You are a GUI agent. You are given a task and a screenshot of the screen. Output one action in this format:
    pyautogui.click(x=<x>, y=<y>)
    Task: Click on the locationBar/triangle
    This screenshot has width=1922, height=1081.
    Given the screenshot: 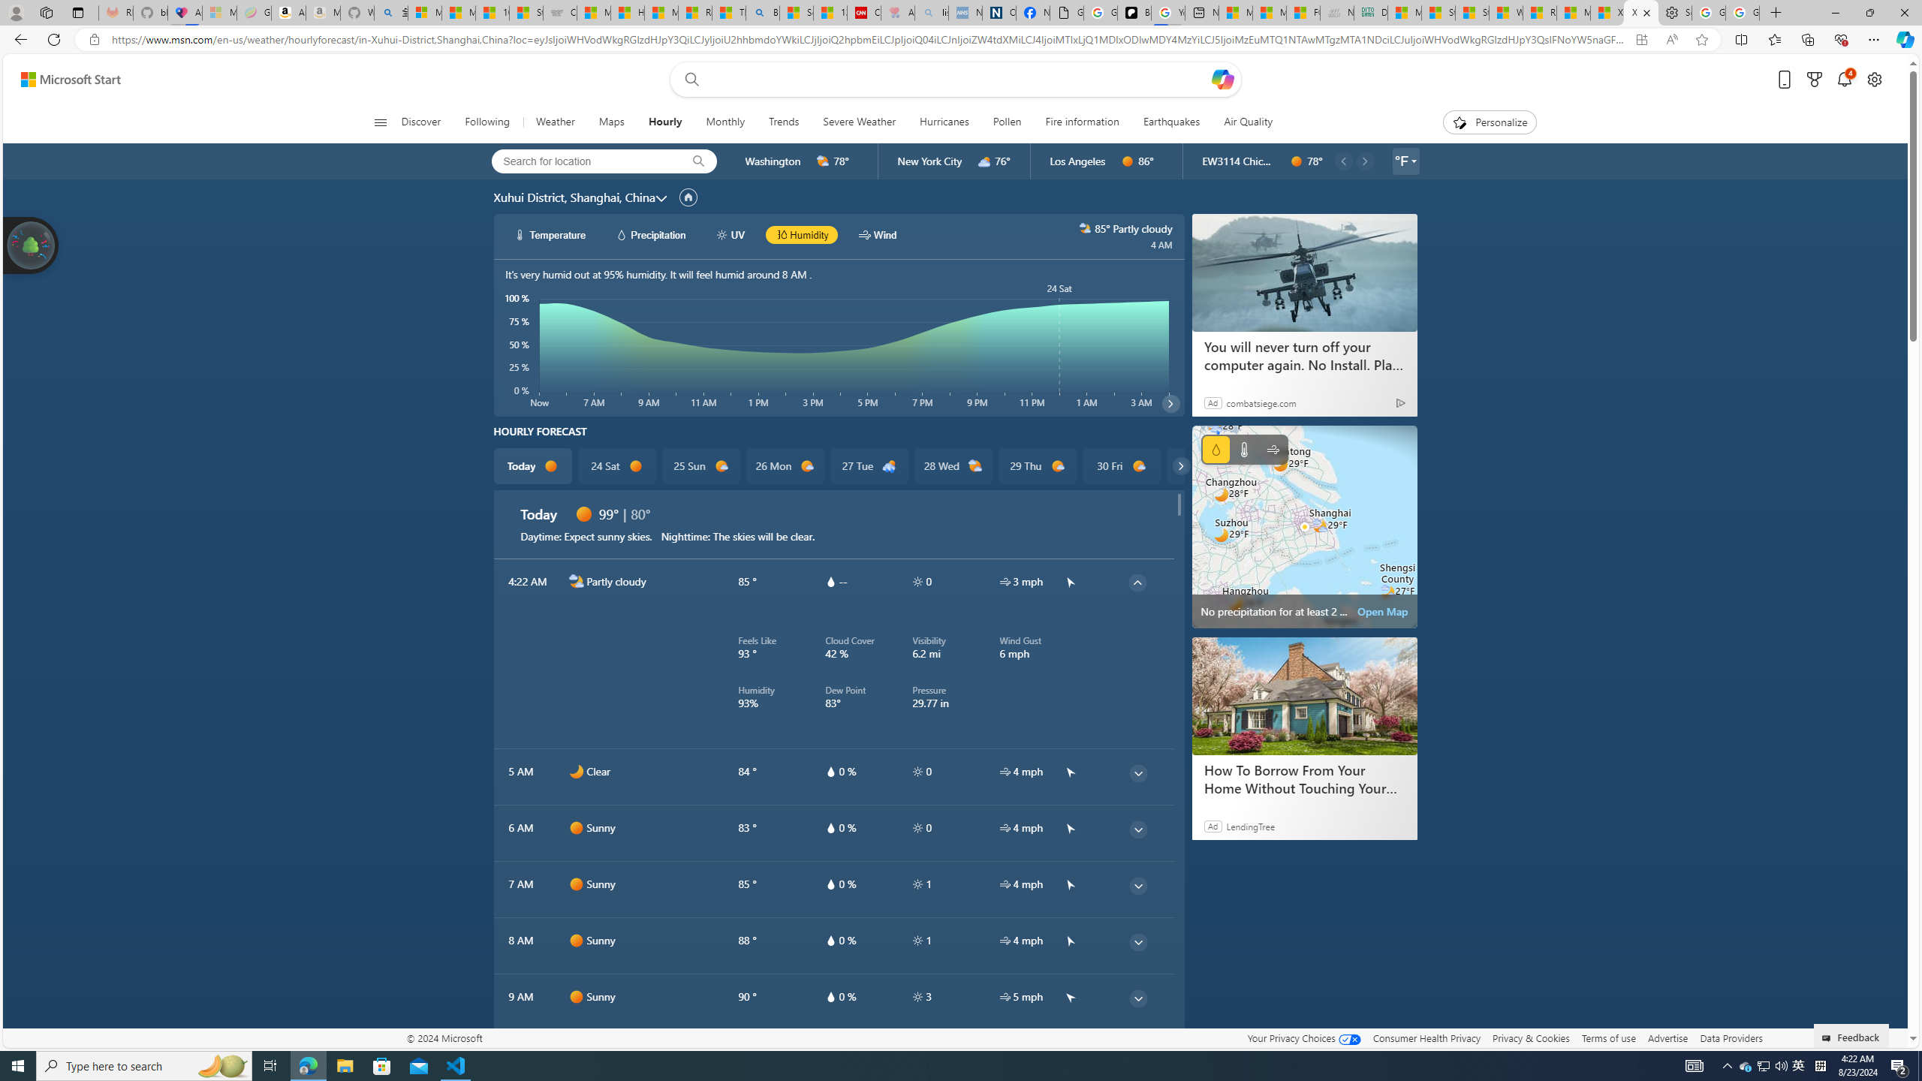 What is the action you would take?
    pyautogui.click(x=1413, y=161)
    